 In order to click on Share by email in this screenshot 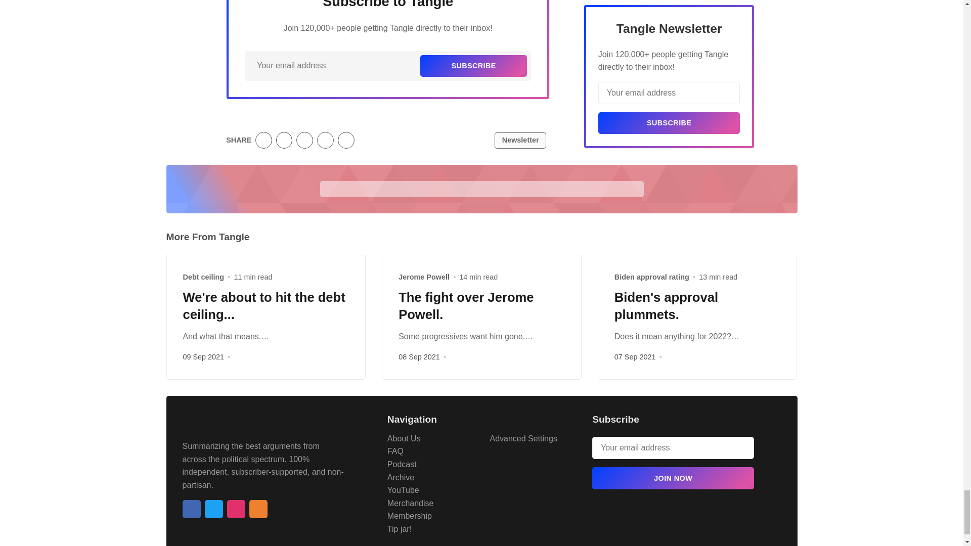, I will do `click(326, 140)`.